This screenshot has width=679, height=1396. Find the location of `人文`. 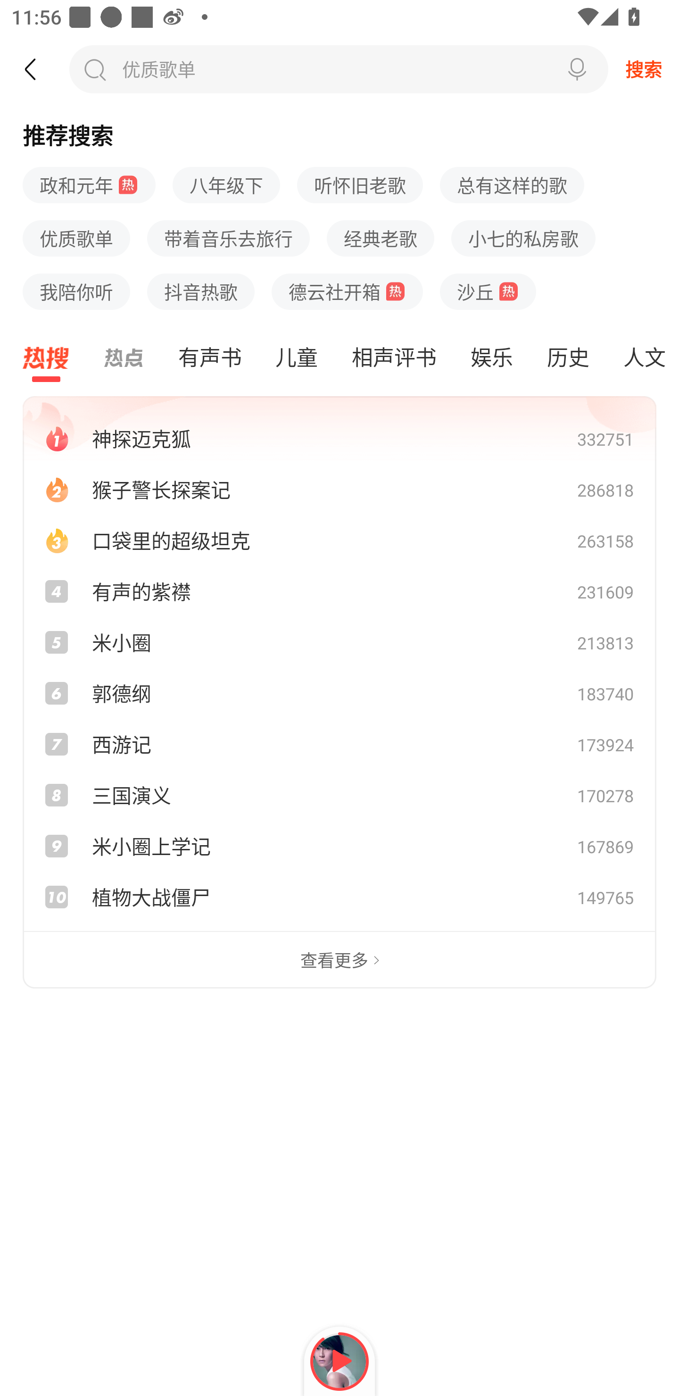

人文 is located at coordinates (642, 357).